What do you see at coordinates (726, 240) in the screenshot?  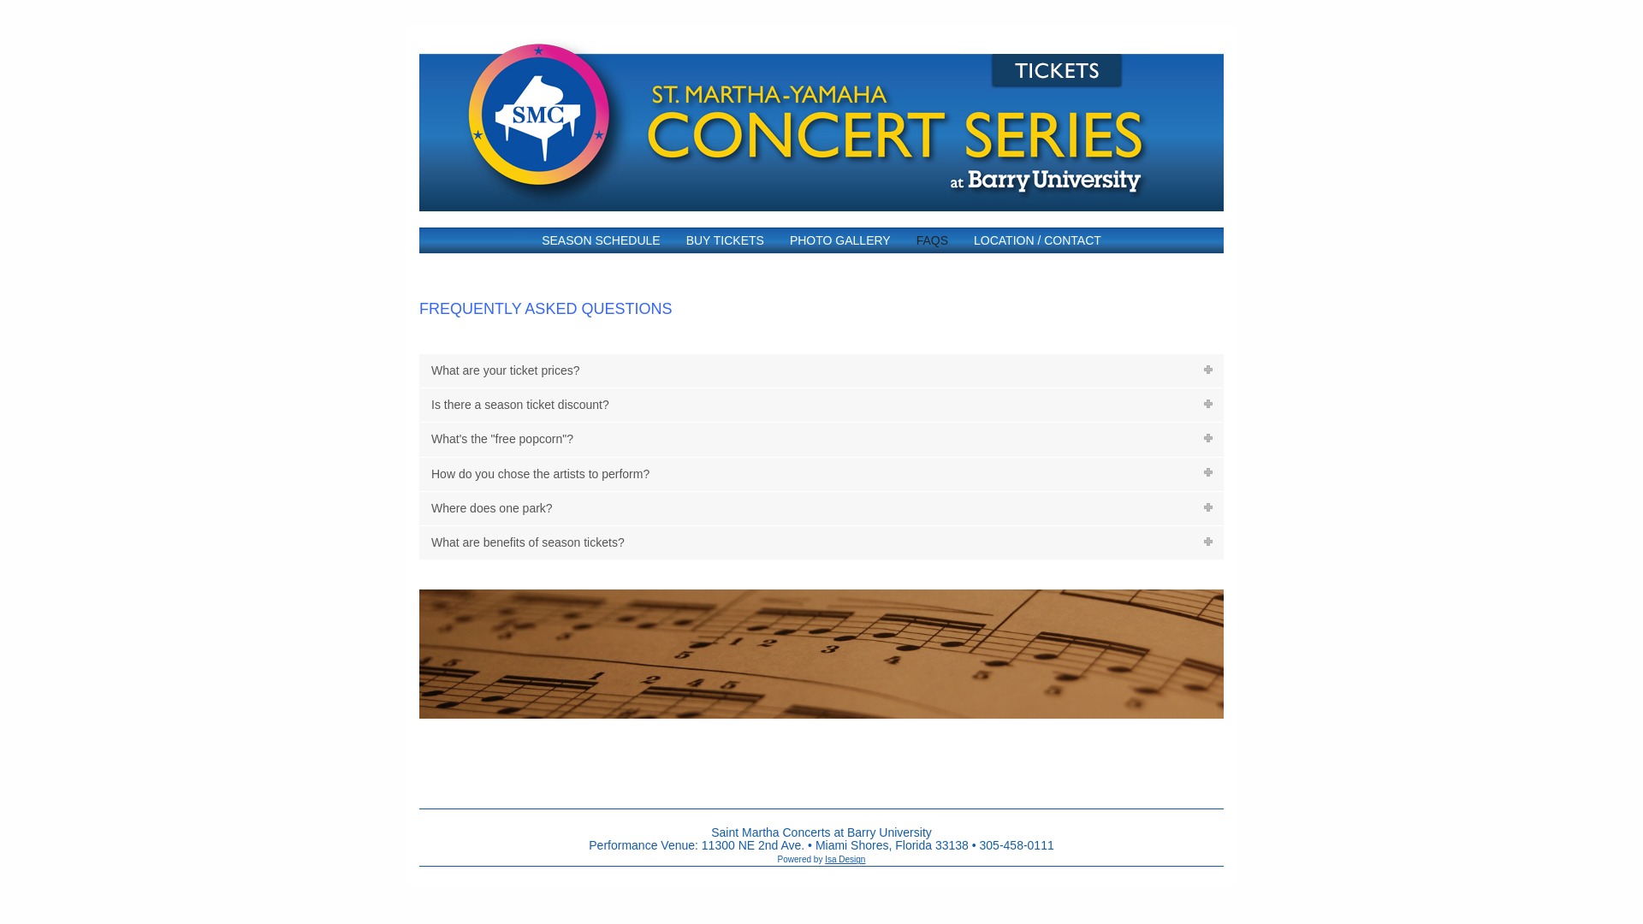 I see `BUY TICKETS` at bounding box center [726, 240].